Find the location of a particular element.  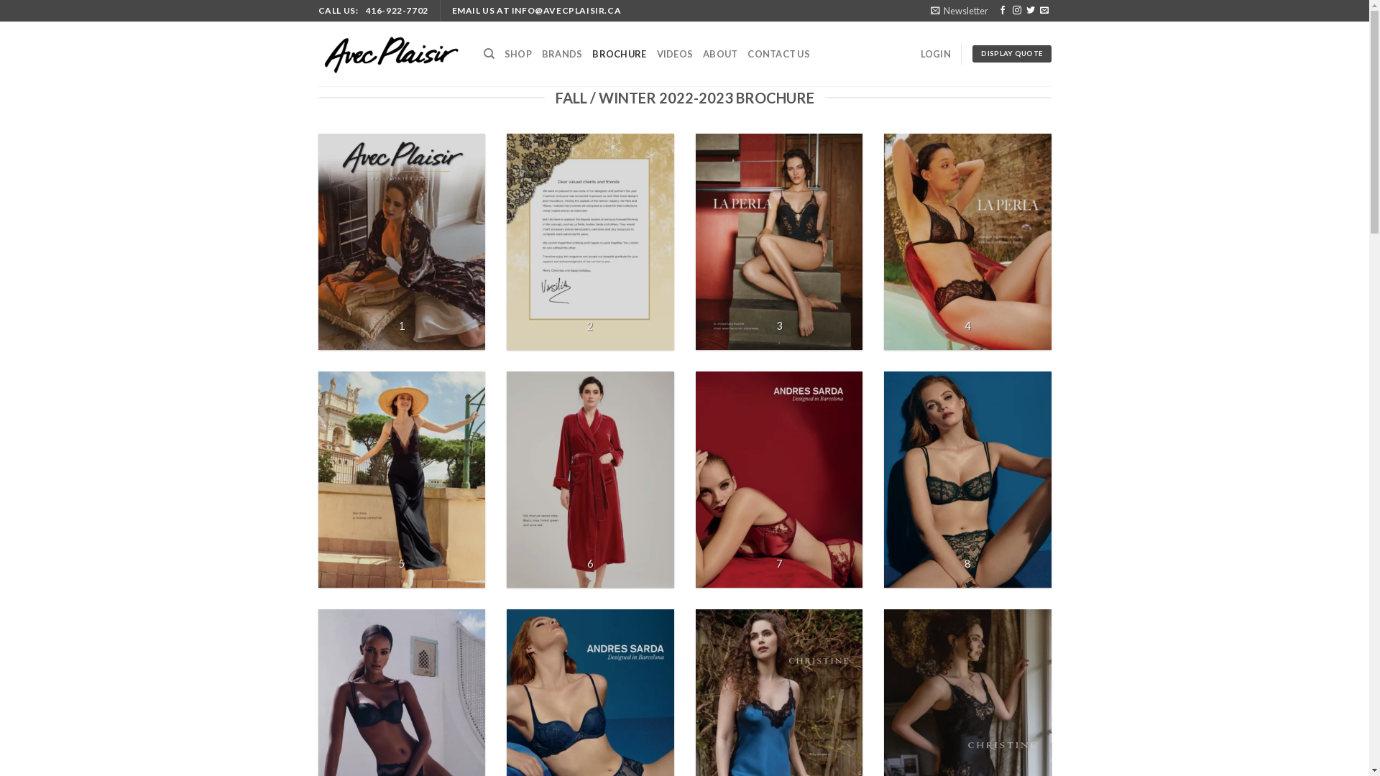

3 is located at coordinates (779, 241).